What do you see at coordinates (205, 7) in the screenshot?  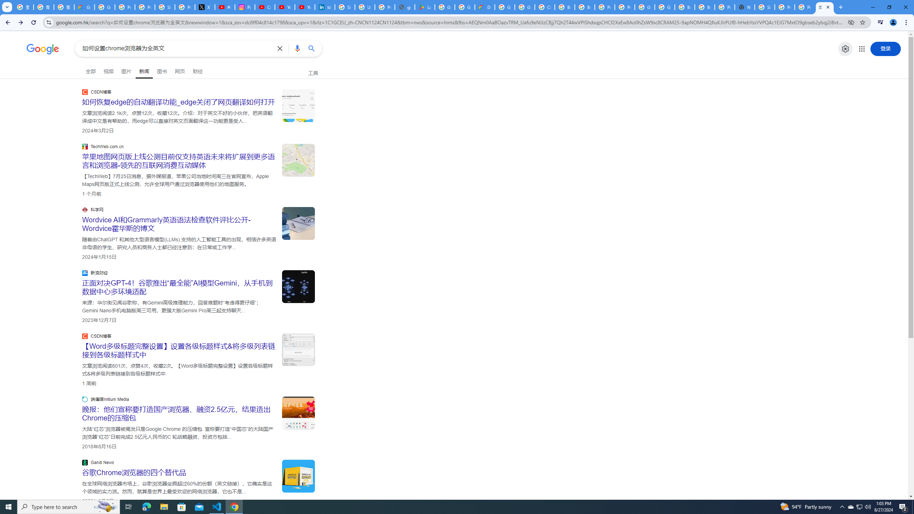 I see `X` at bounding box center [205, 7].